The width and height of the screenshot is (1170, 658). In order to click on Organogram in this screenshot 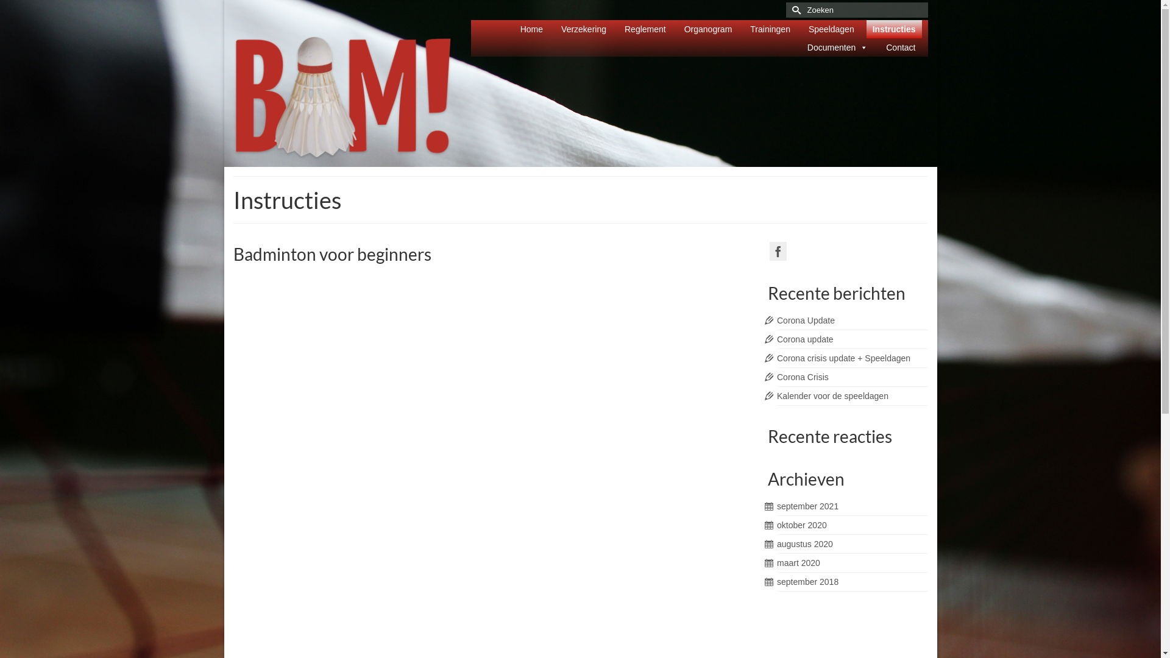, I will do `click(708, 29)`.